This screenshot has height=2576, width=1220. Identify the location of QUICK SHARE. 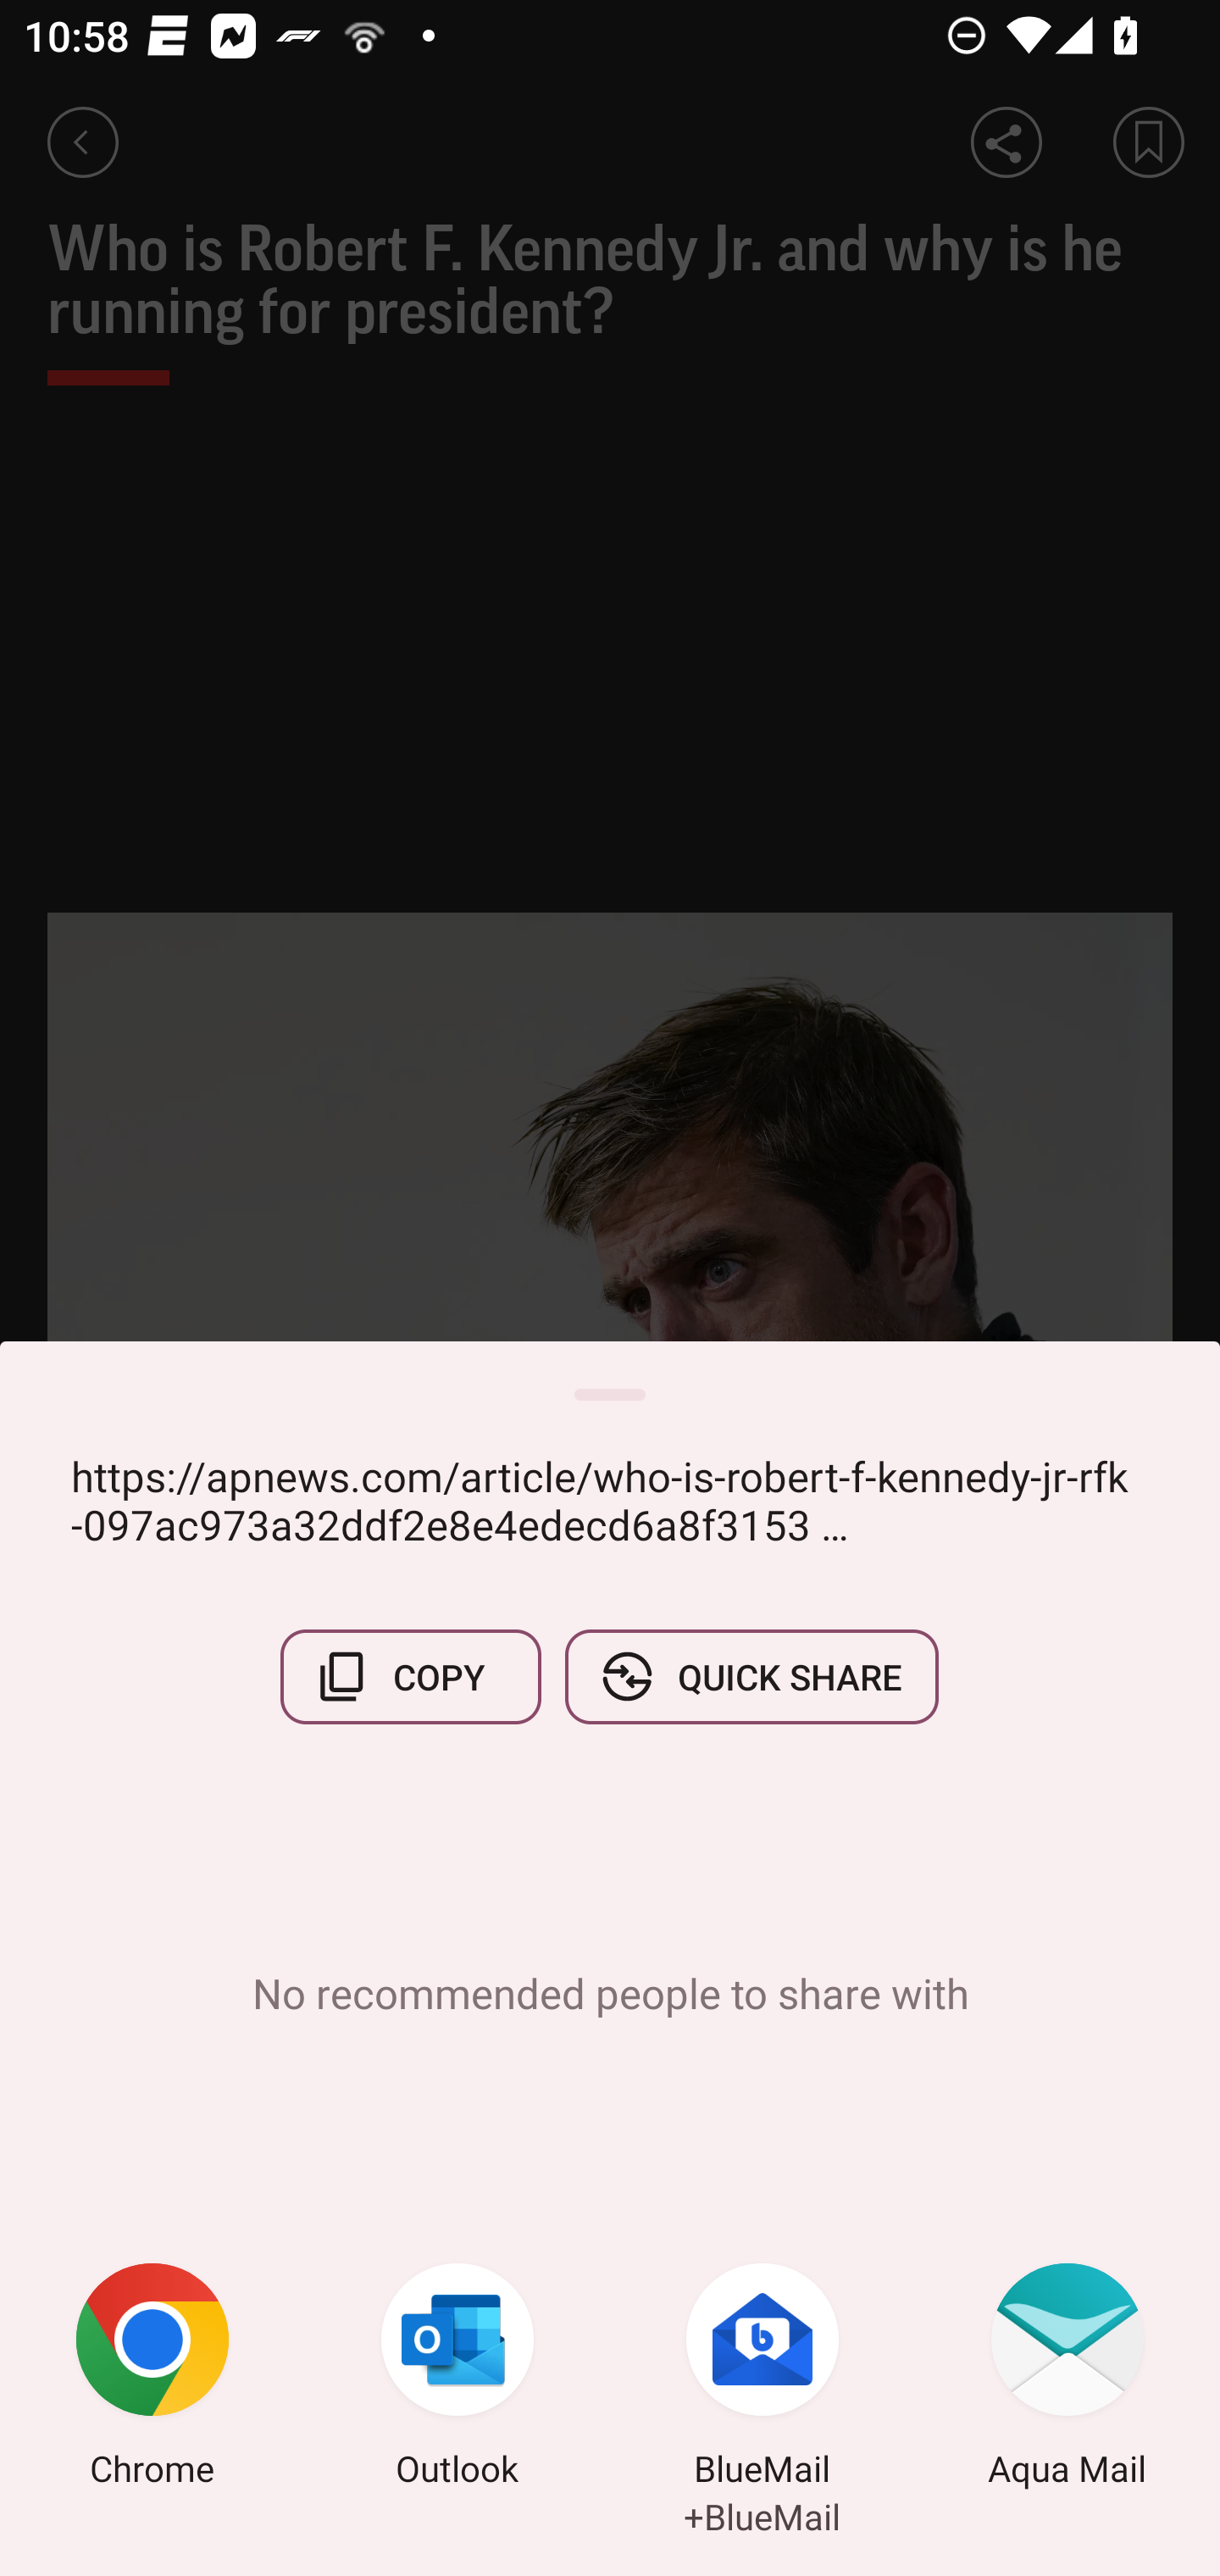
(751, 1676).